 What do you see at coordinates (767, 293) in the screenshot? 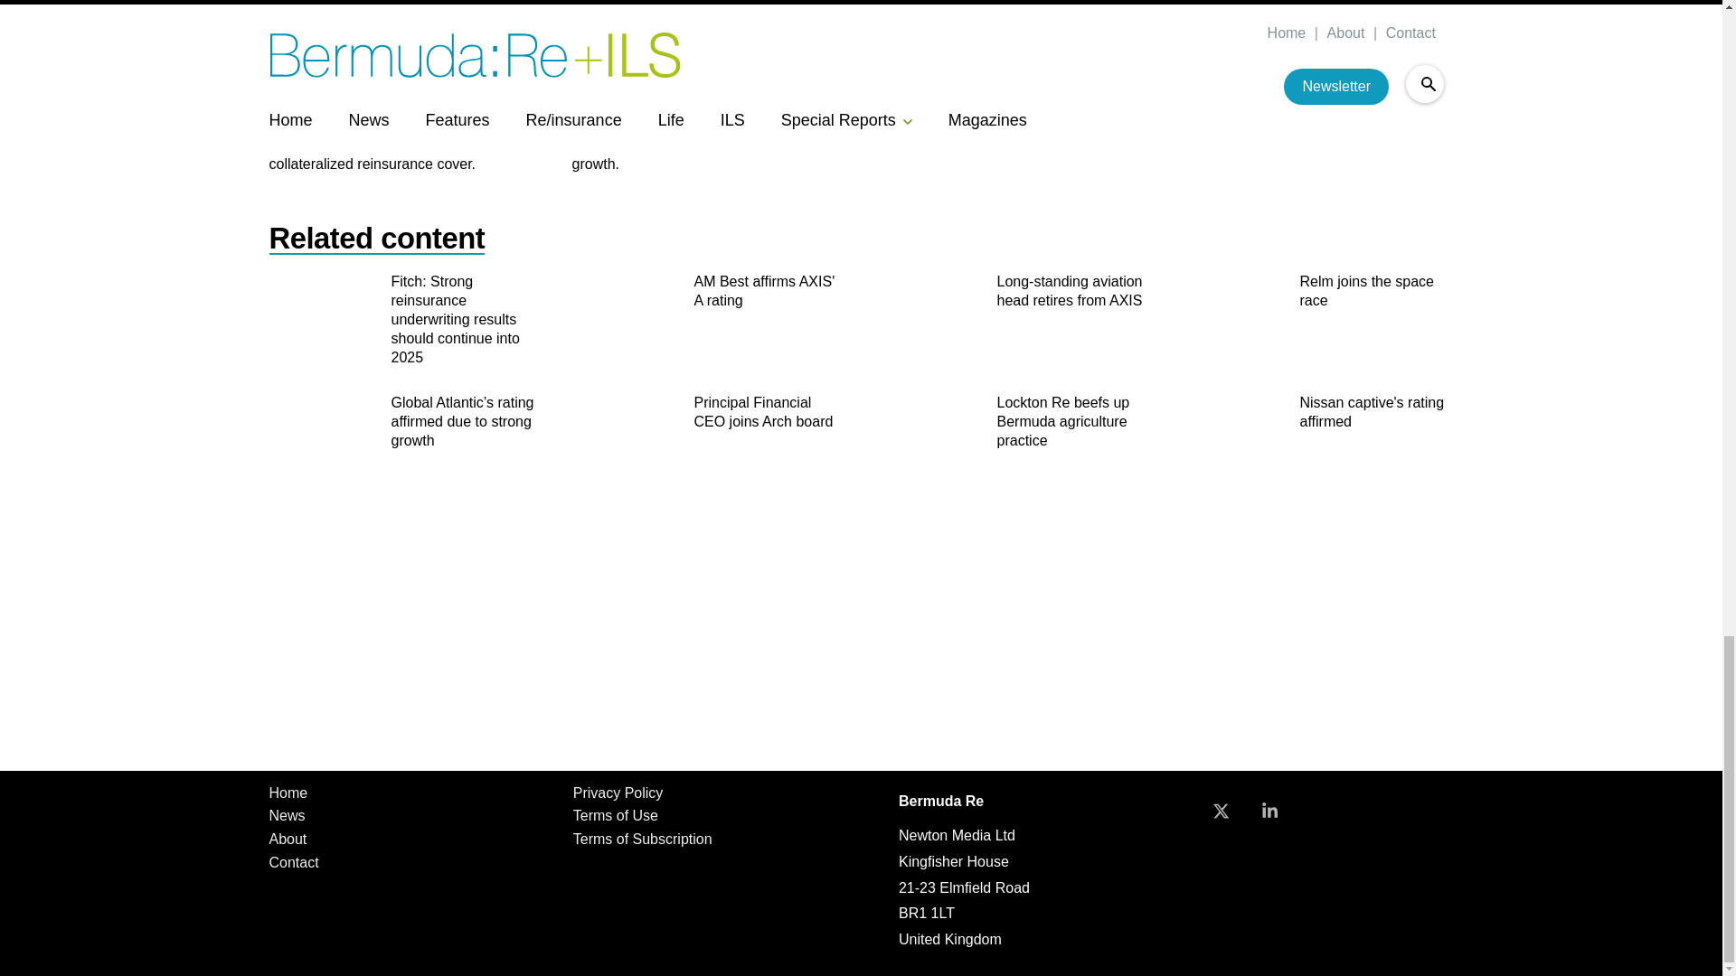
I see `AM Best affirms AXIS' A rating` at bounding box center [767, 293].